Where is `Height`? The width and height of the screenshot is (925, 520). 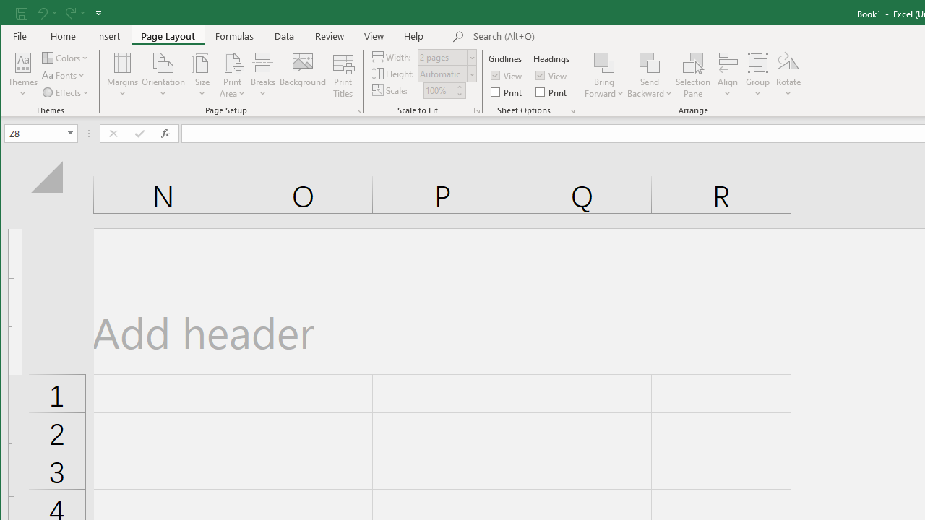
Height is located at coordinates (442, 74).